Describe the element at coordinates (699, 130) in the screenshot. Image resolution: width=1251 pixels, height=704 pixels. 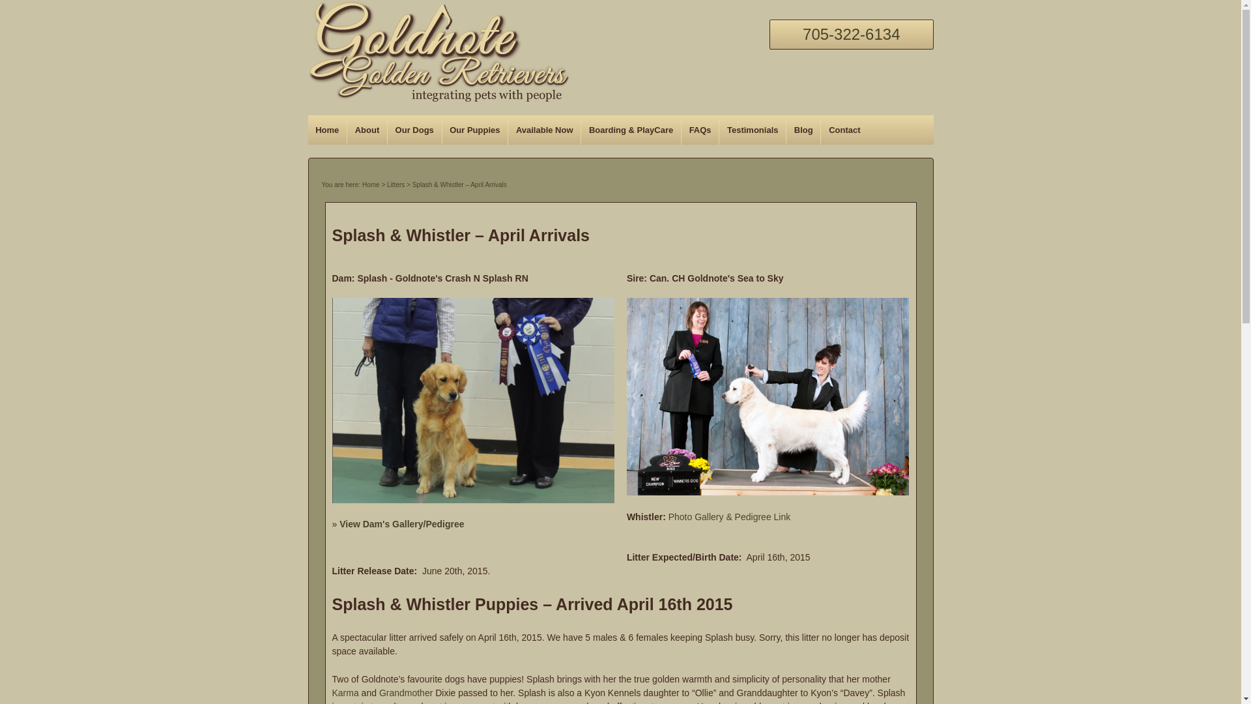
I see `FAQs` at that location.